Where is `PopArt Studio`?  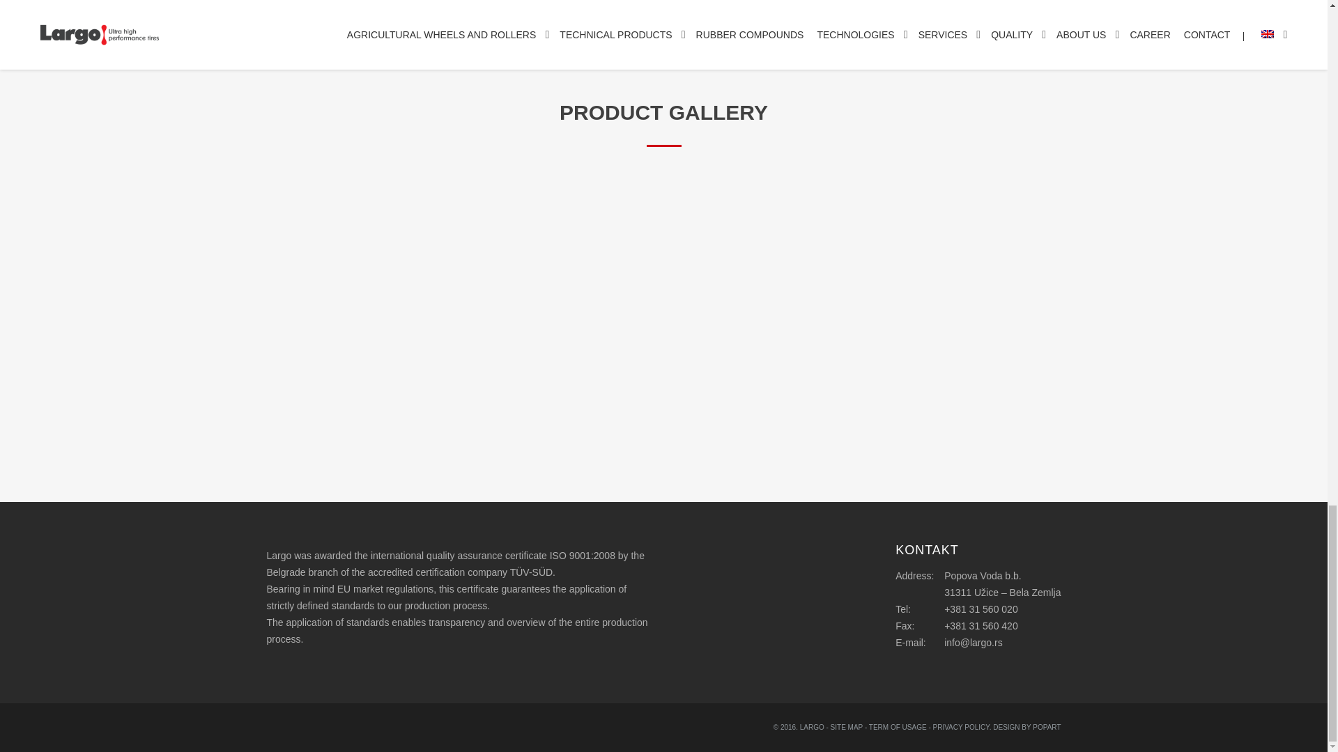 PopArt Studio is located at coordinates (1047, 727).